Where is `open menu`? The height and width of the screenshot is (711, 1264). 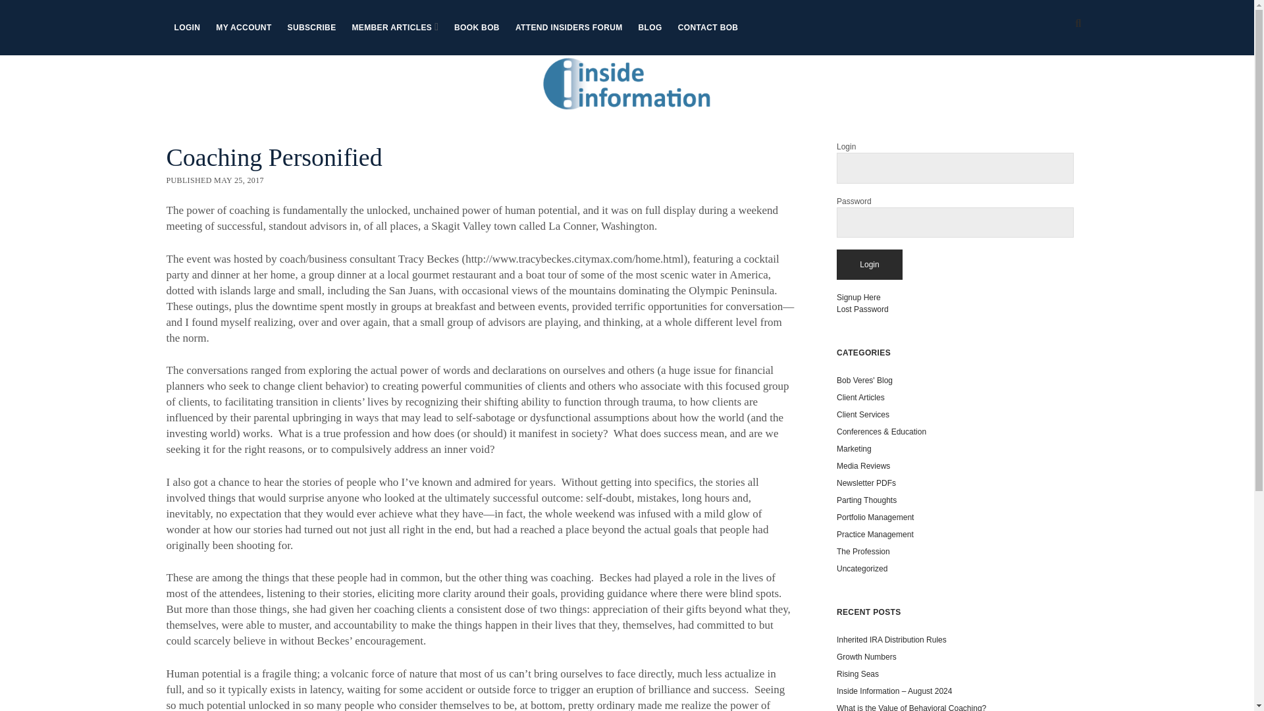 open menu is located at coordinates (436, 26).